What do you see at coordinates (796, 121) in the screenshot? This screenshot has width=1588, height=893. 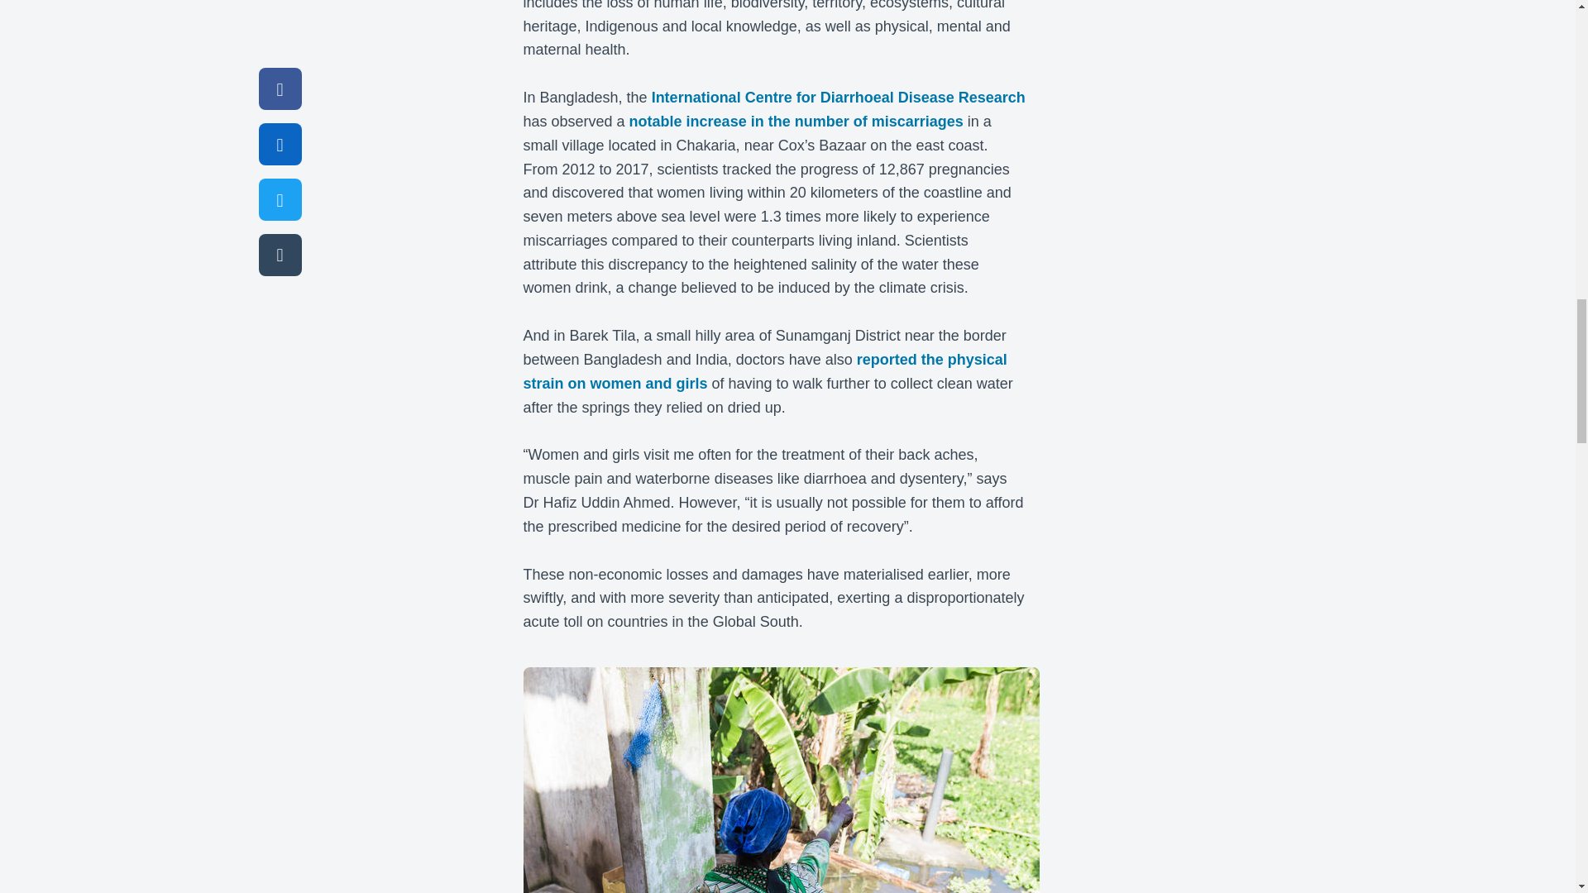 I see `notable increase in the number of miscarriages` at bounding box center [796, 121].